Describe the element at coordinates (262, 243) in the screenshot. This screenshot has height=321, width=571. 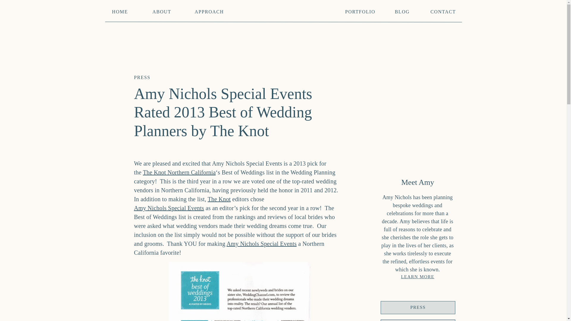
I see `Amy Nichols Special Events` at that location.